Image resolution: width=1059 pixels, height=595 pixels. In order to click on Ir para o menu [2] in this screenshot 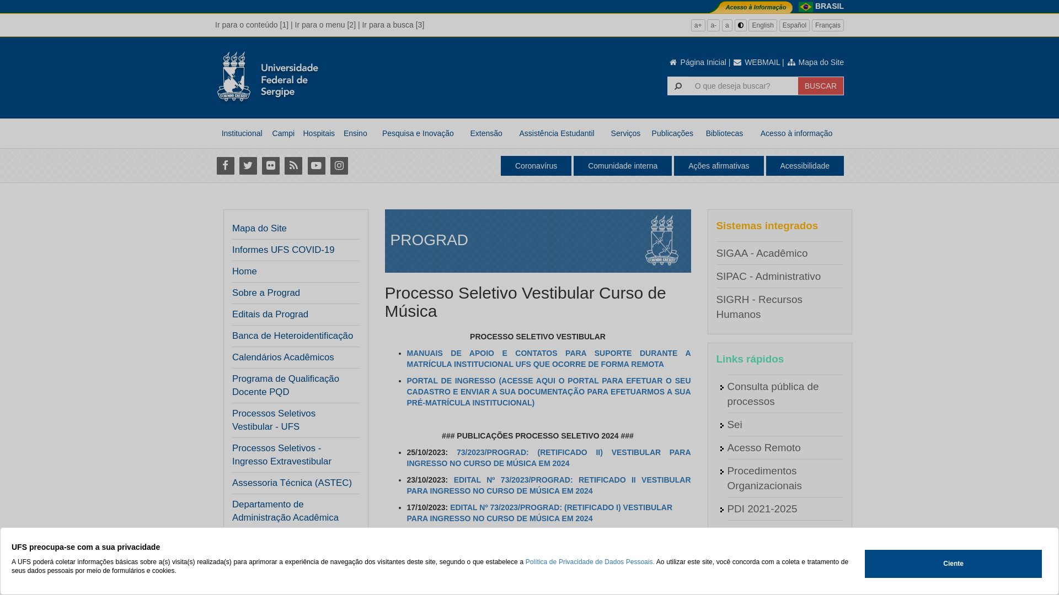, I will do `click(325, 25)`.